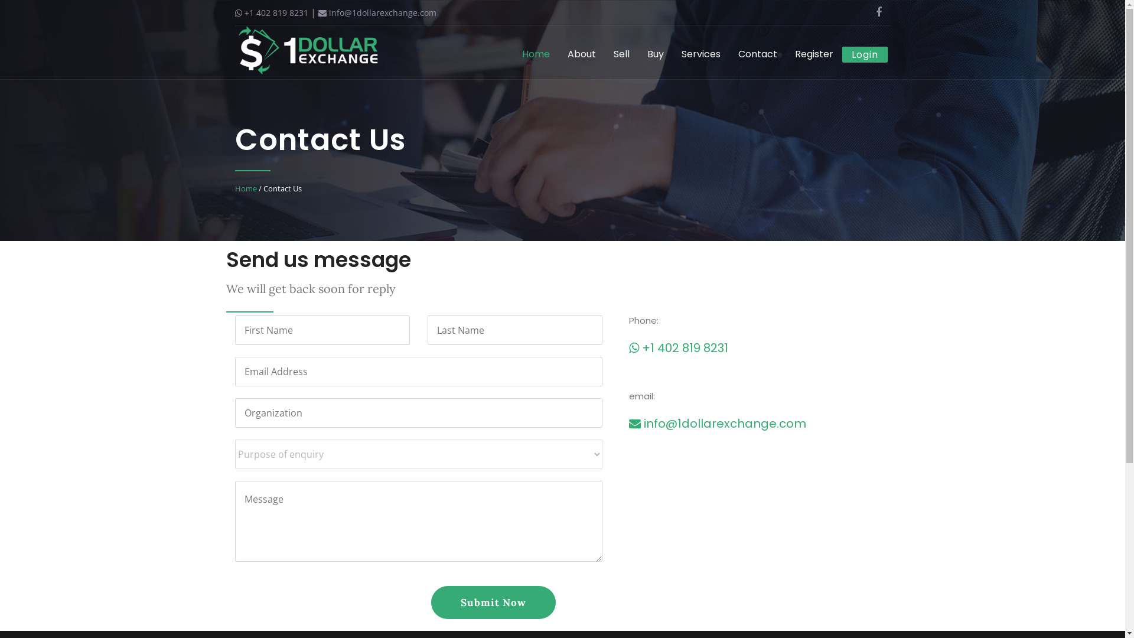 The width and height of the screenshot is (1134, 638). I want to click on Home, so click(246, 188).